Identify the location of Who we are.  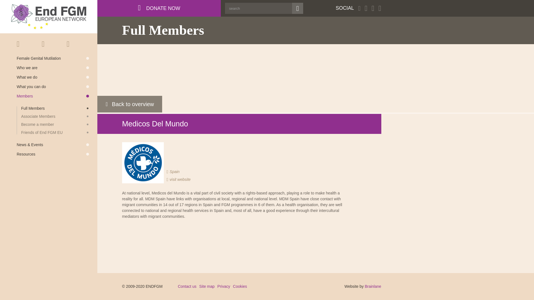
(53, 67).